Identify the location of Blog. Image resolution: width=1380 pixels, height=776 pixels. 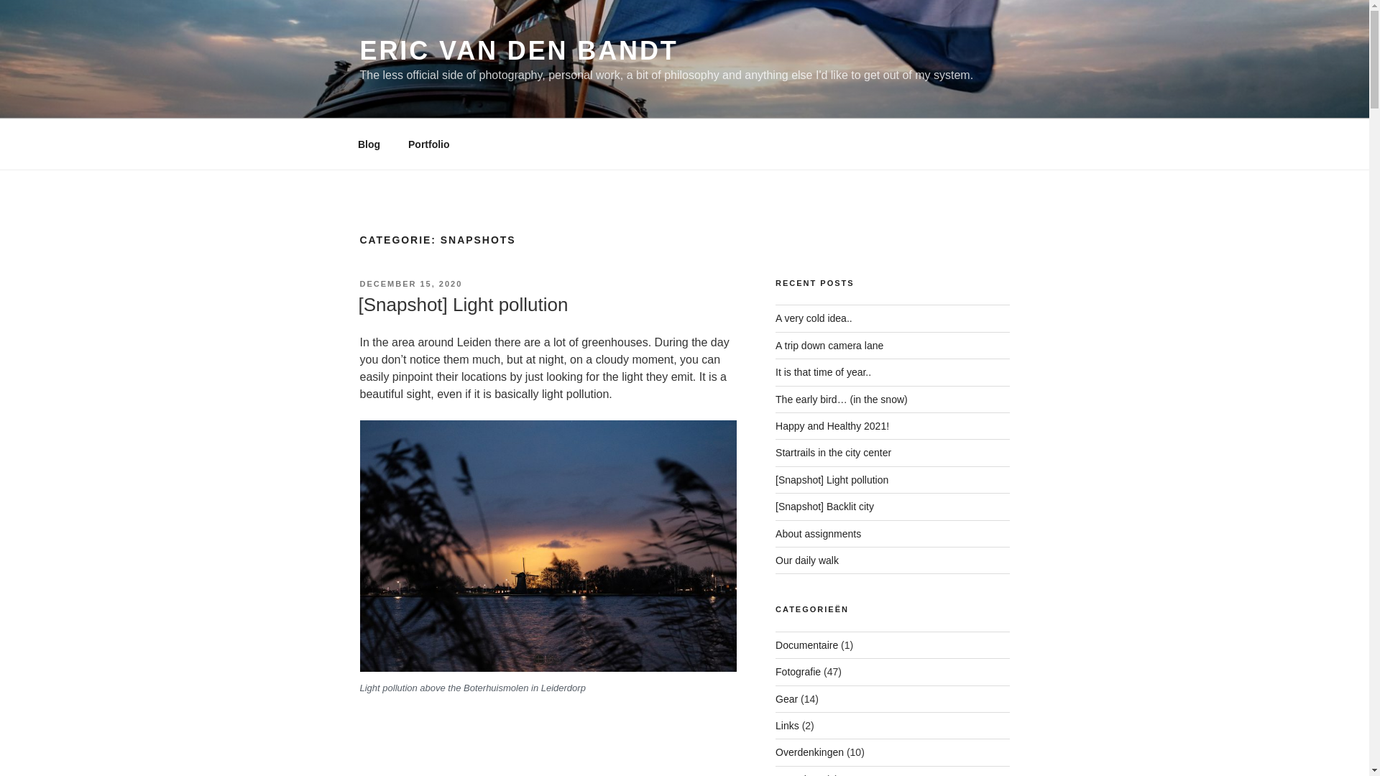
(368, 144).